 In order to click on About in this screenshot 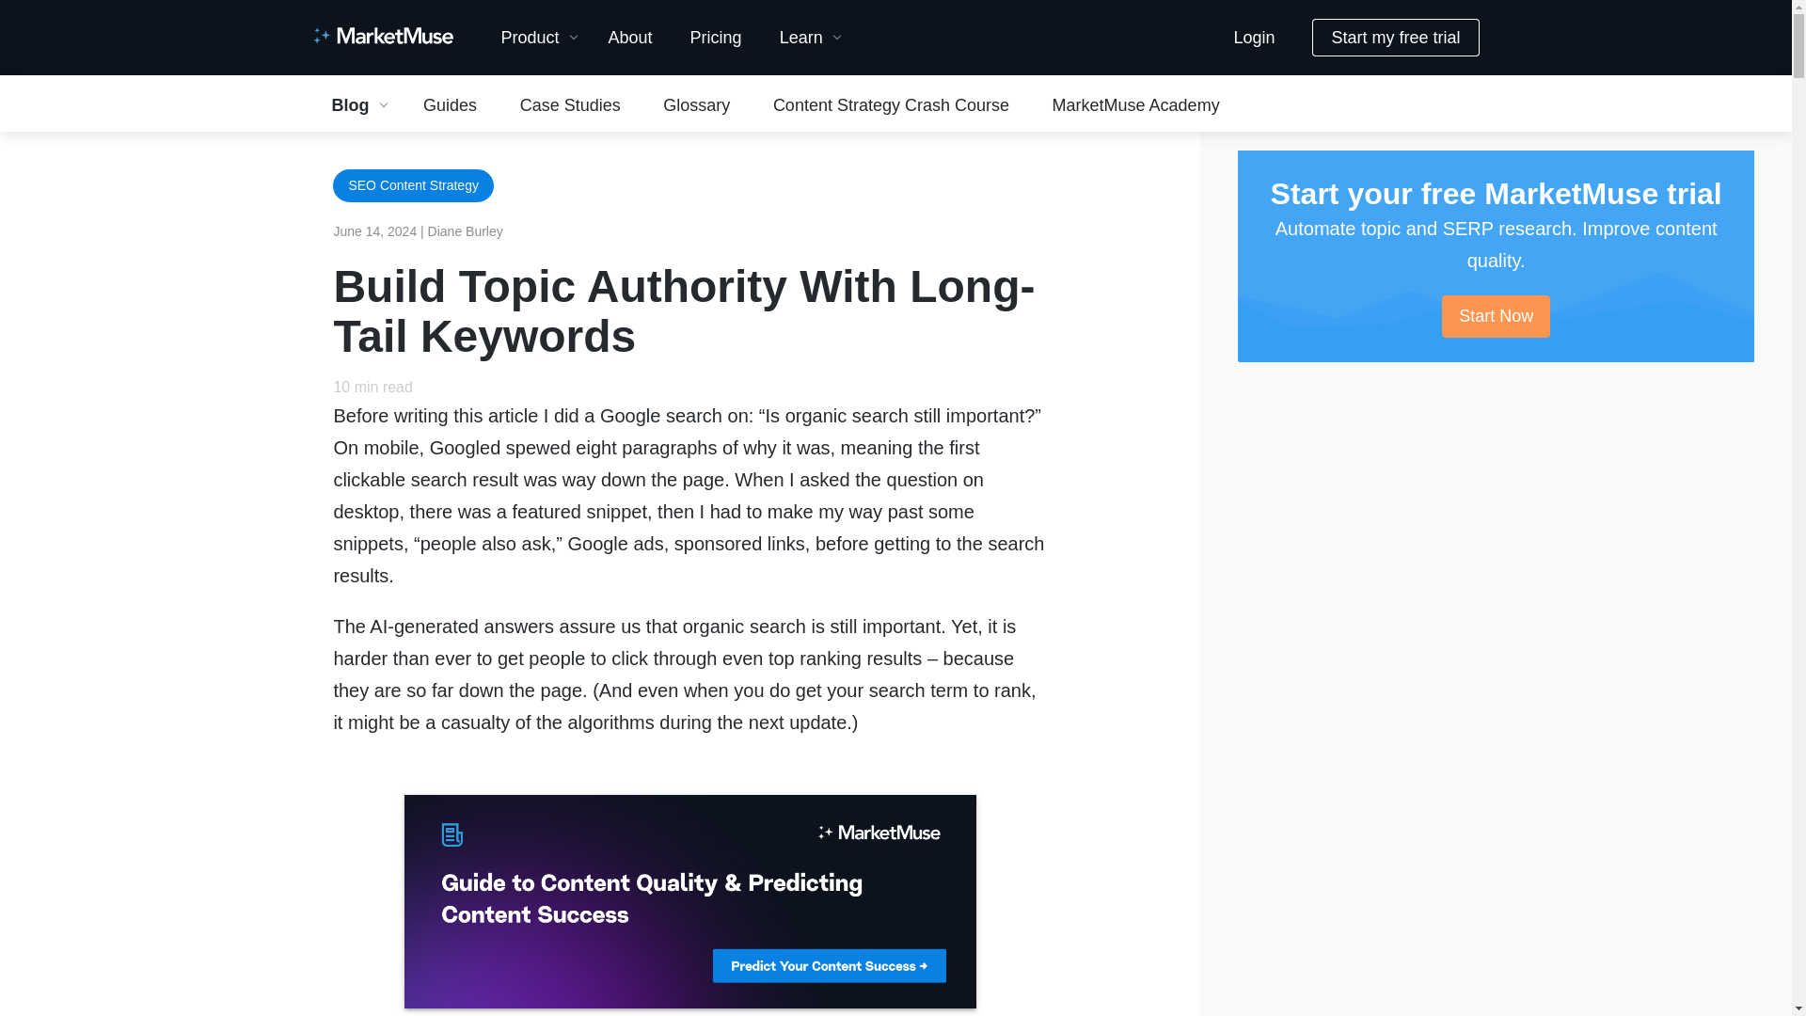, I will do `click(630, 38)`.